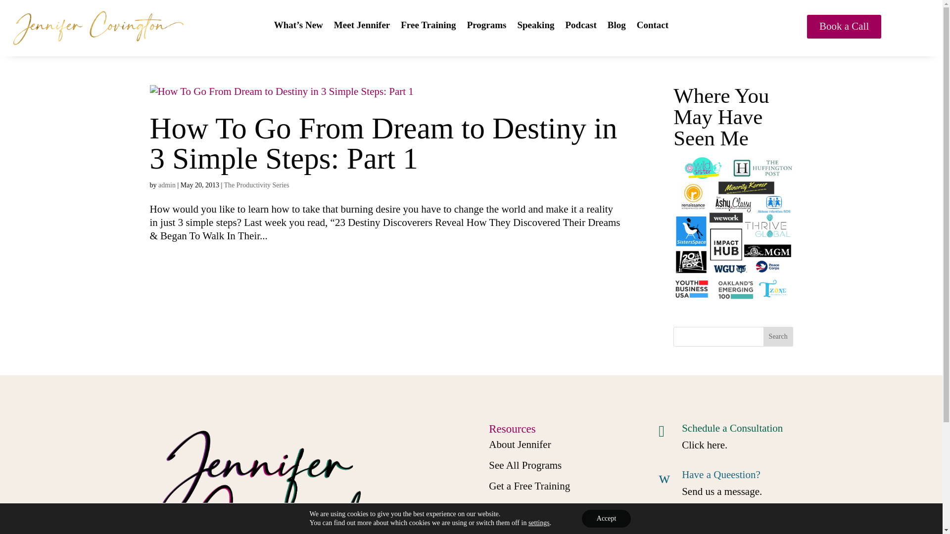 Image resolution: width=950 pixels, height=534 pixels. Describe the element at coordinates (98, 28) in the screenshot. I see `Logo Gold` at that location.